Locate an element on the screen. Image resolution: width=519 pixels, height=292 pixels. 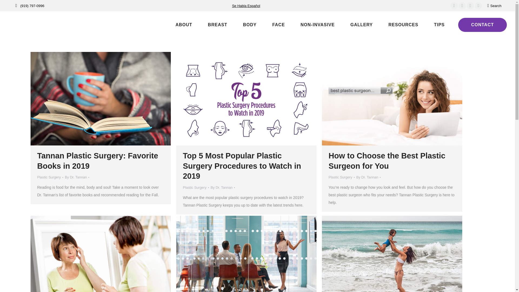
NON-INVASIVE is located at coordinates (312, 25).